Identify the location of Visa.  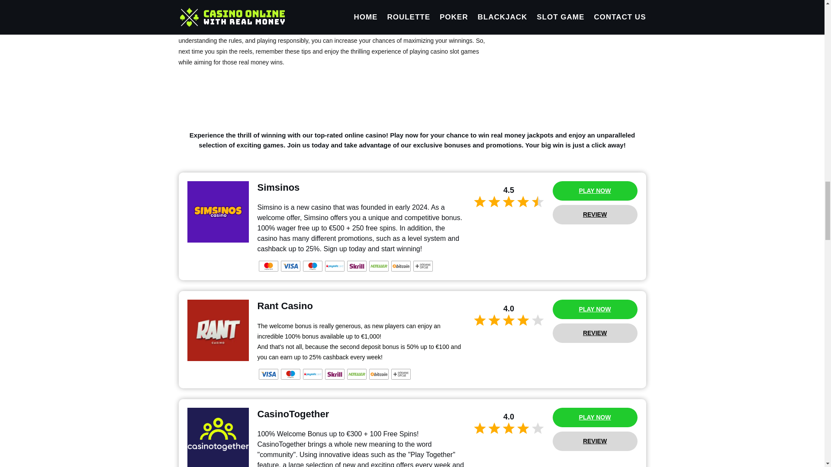
(290, 265).